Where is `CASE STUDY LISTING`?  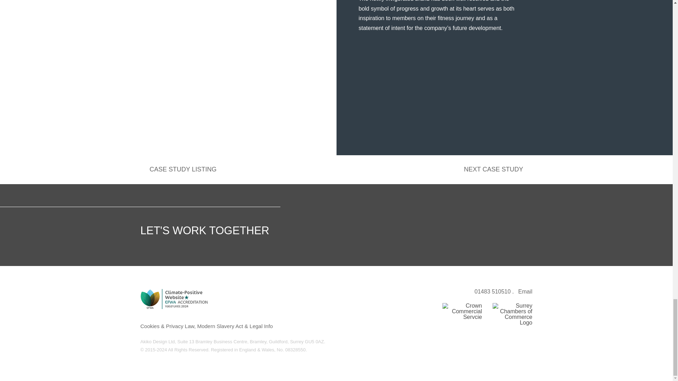
CASE STUDY LISTING is located at coordinates (179, 169).